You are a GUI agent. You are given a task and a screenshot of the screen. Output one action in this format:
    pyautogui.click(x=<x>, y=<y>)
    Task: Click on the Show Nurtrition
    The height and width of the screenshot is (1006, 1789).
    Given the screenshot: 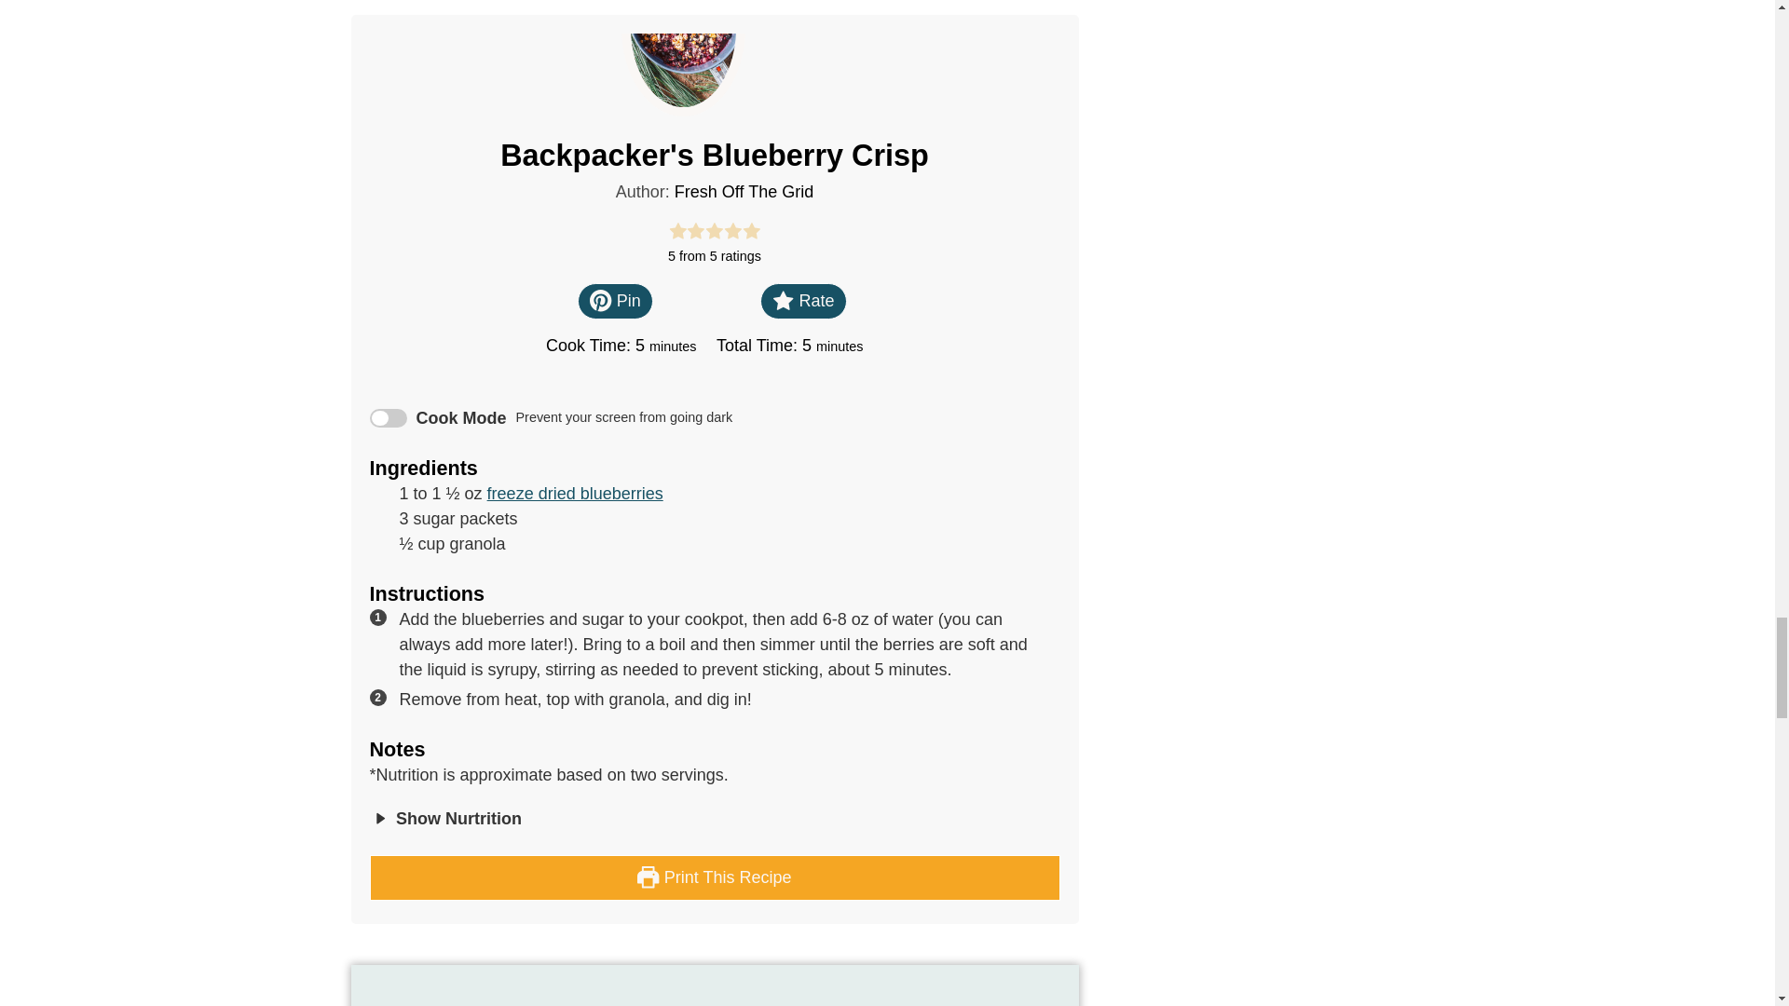 What is the action you would take?
    pyautogui.click(x=444, y=818)
    